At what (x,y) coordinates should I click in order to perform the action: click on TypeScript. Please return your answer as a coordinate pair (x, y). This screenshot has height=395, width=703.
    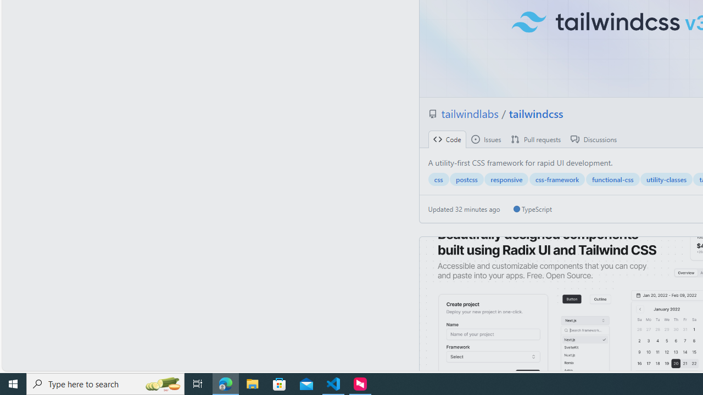
    Looking at the image, I should click on (532, 209).